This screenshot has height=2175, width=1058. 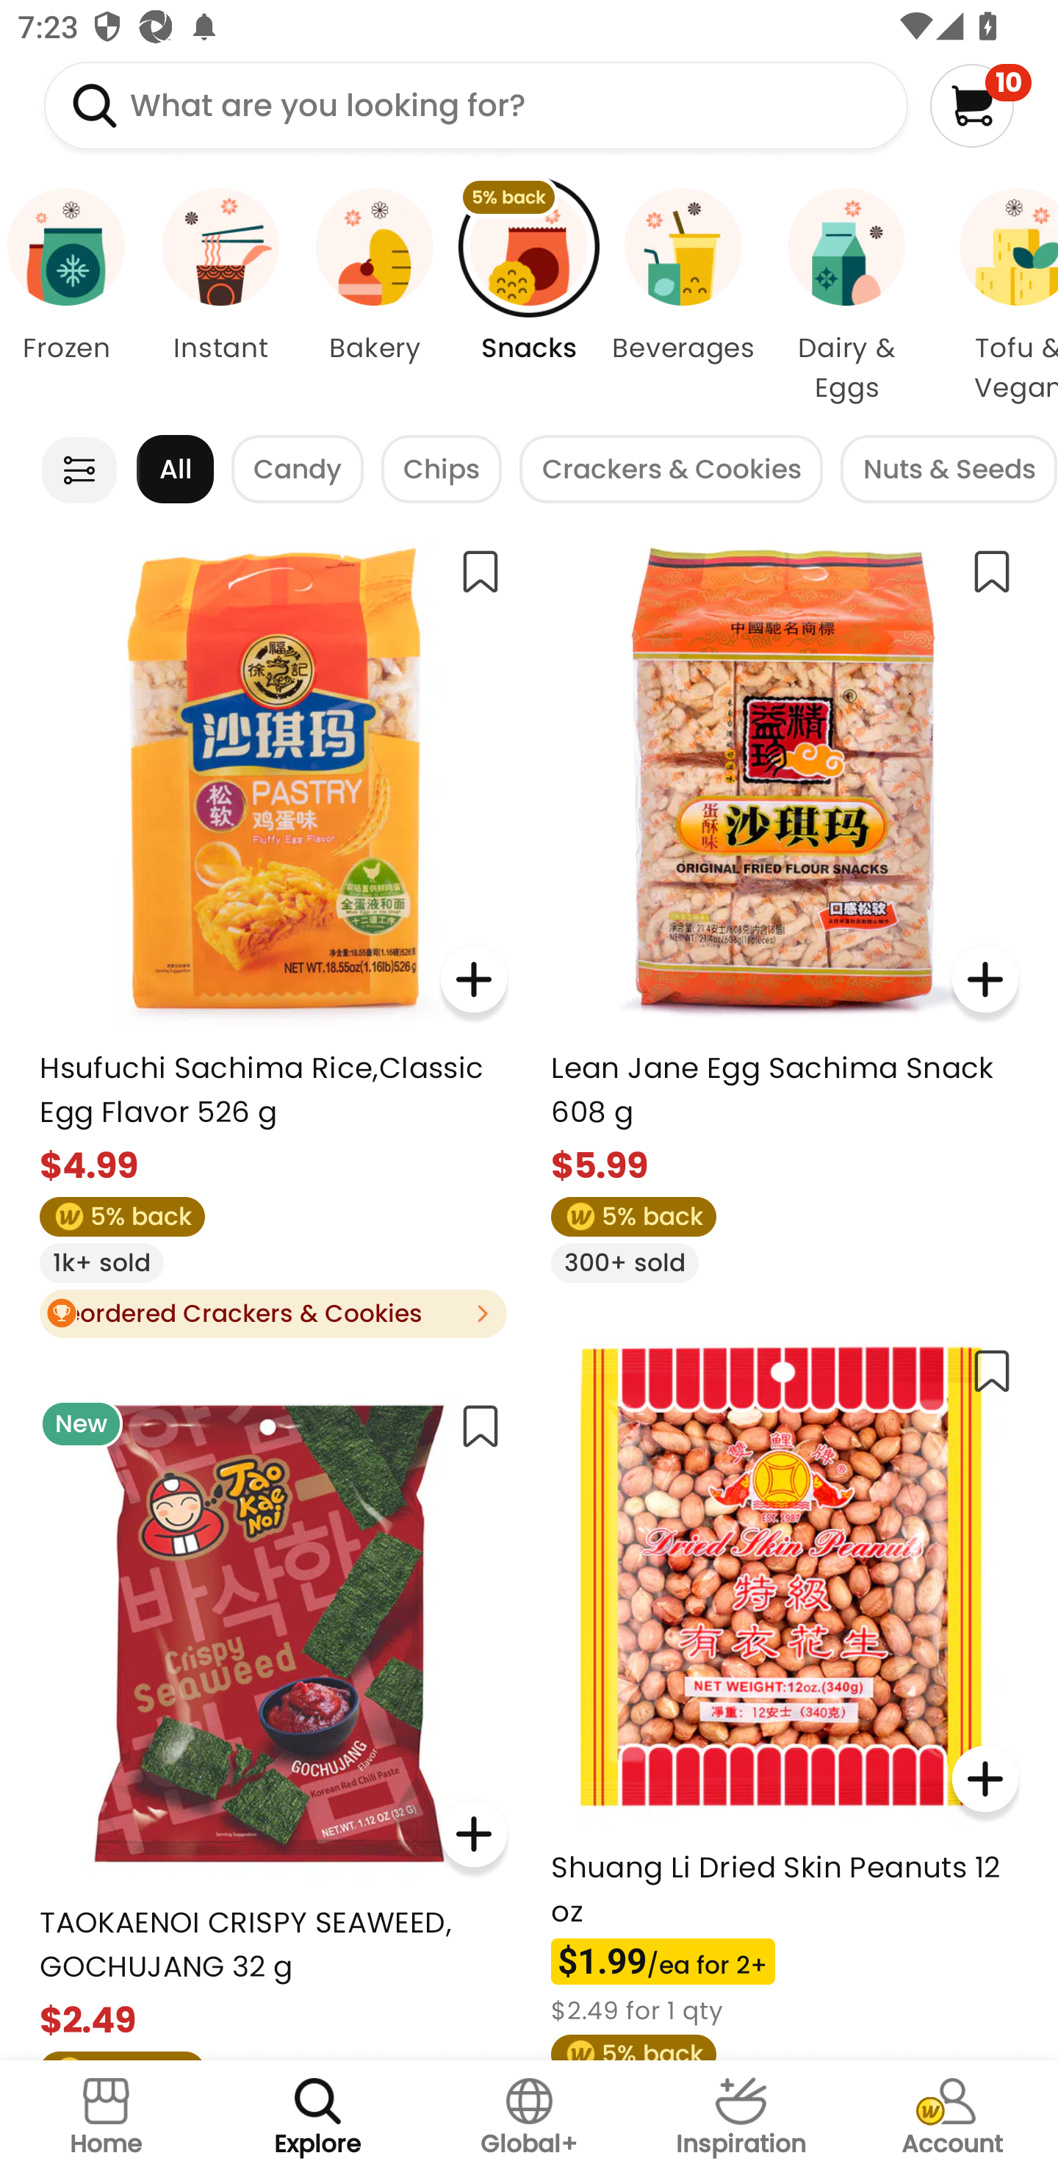 I want to click on Frozen, so click(x=71, y=297).